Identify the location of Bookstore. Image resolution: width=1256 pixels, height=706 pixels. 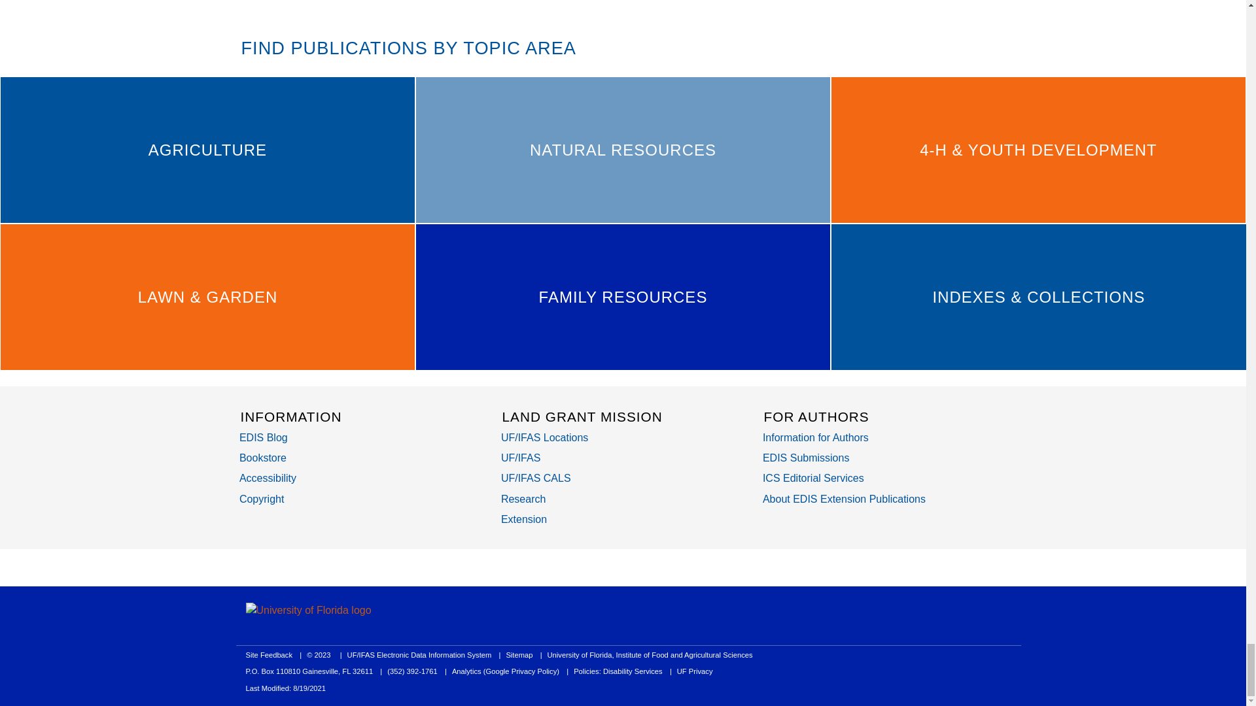
(263, 458).